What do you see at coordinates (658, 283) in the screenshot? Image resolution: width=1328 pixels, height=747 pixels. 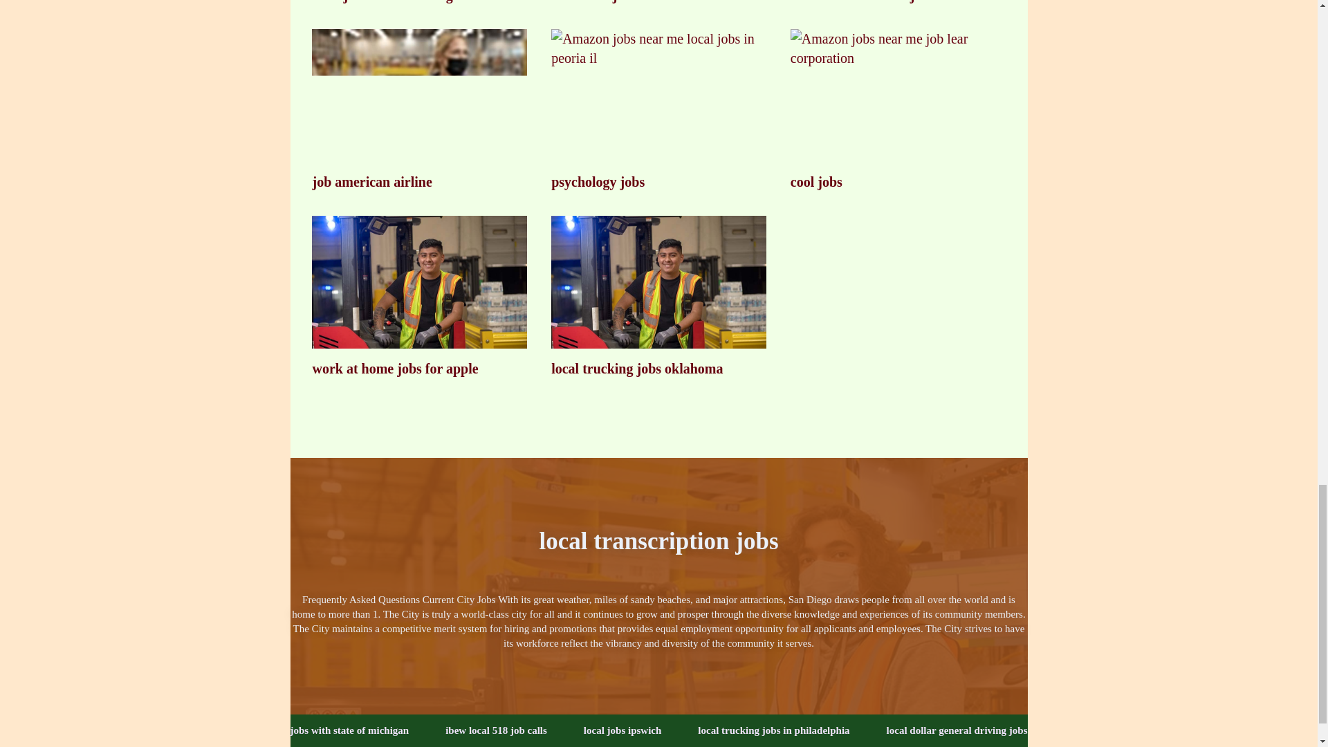 I see `Amazon jobs near me` at bounding box center [658, 283].